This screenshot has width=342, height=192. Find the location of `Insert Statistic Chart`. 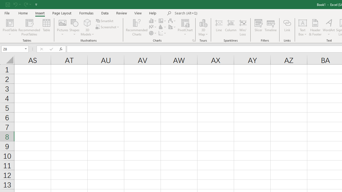

Insert Statistic Chart is located at coordinates (163, 27).